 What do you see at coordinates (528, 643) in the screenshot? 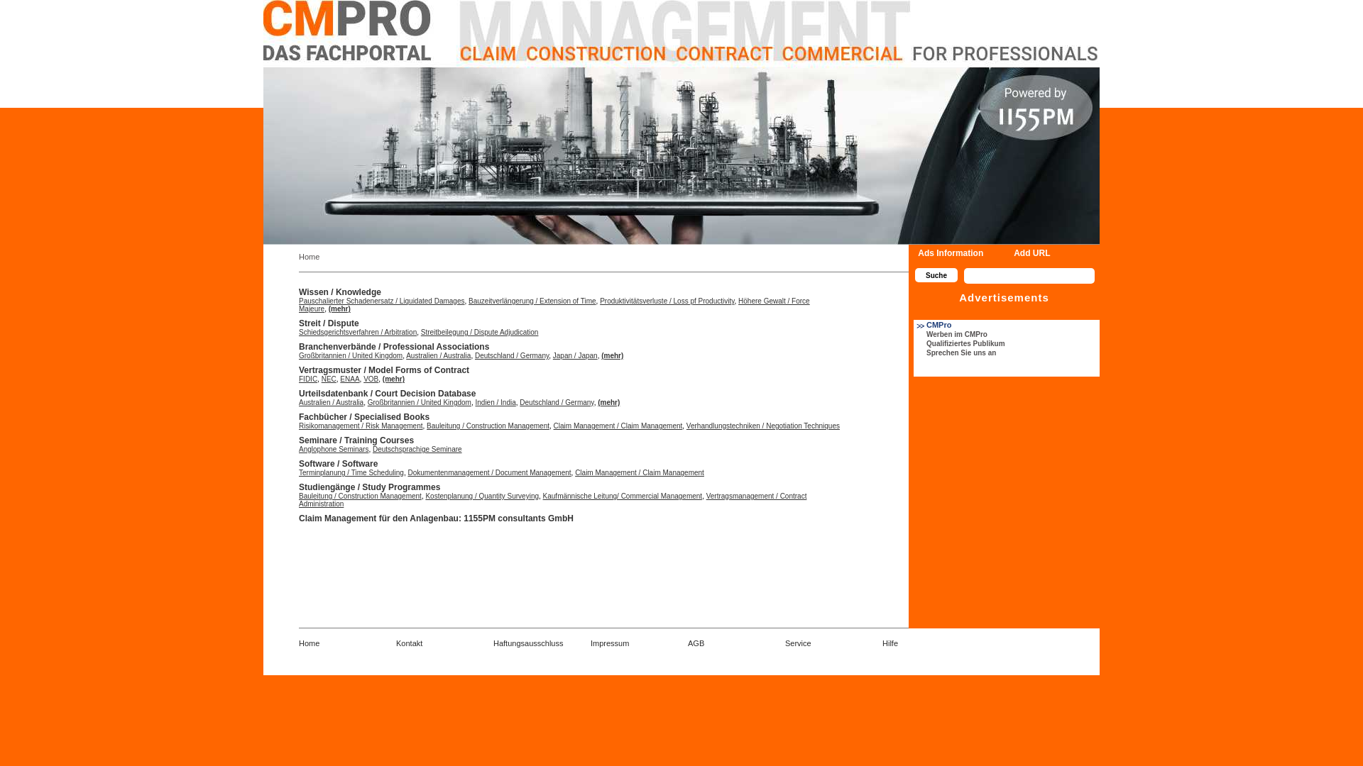
I see `Haftungsausschluss` at bounding box center [528, 643].